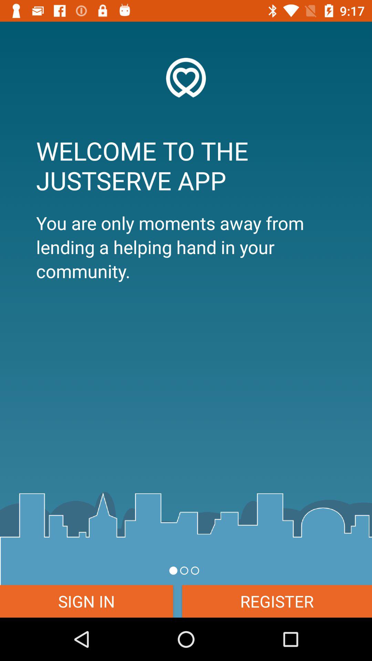 The width and height of the screenshot is (372, 661). What do you see at coordinates (277, 601) in the screenshot?
I see `choose item next to the sign in icon` at bounding box center [277, 601].